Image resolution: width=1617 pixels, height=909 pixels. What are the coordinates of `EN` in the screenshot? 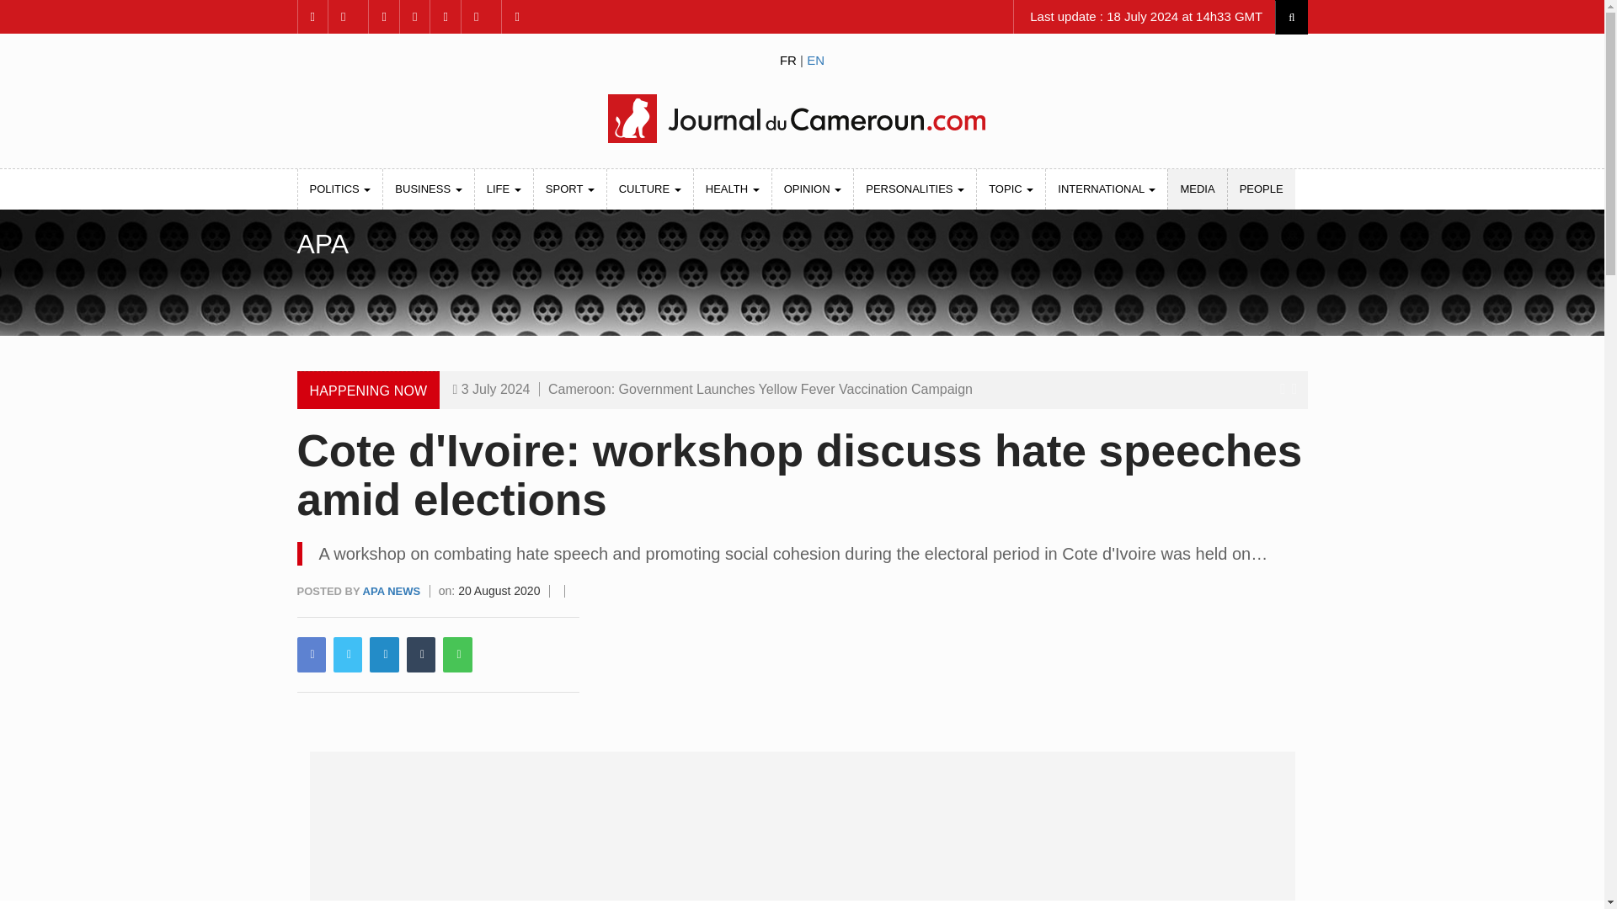 It's located at (815, 59).